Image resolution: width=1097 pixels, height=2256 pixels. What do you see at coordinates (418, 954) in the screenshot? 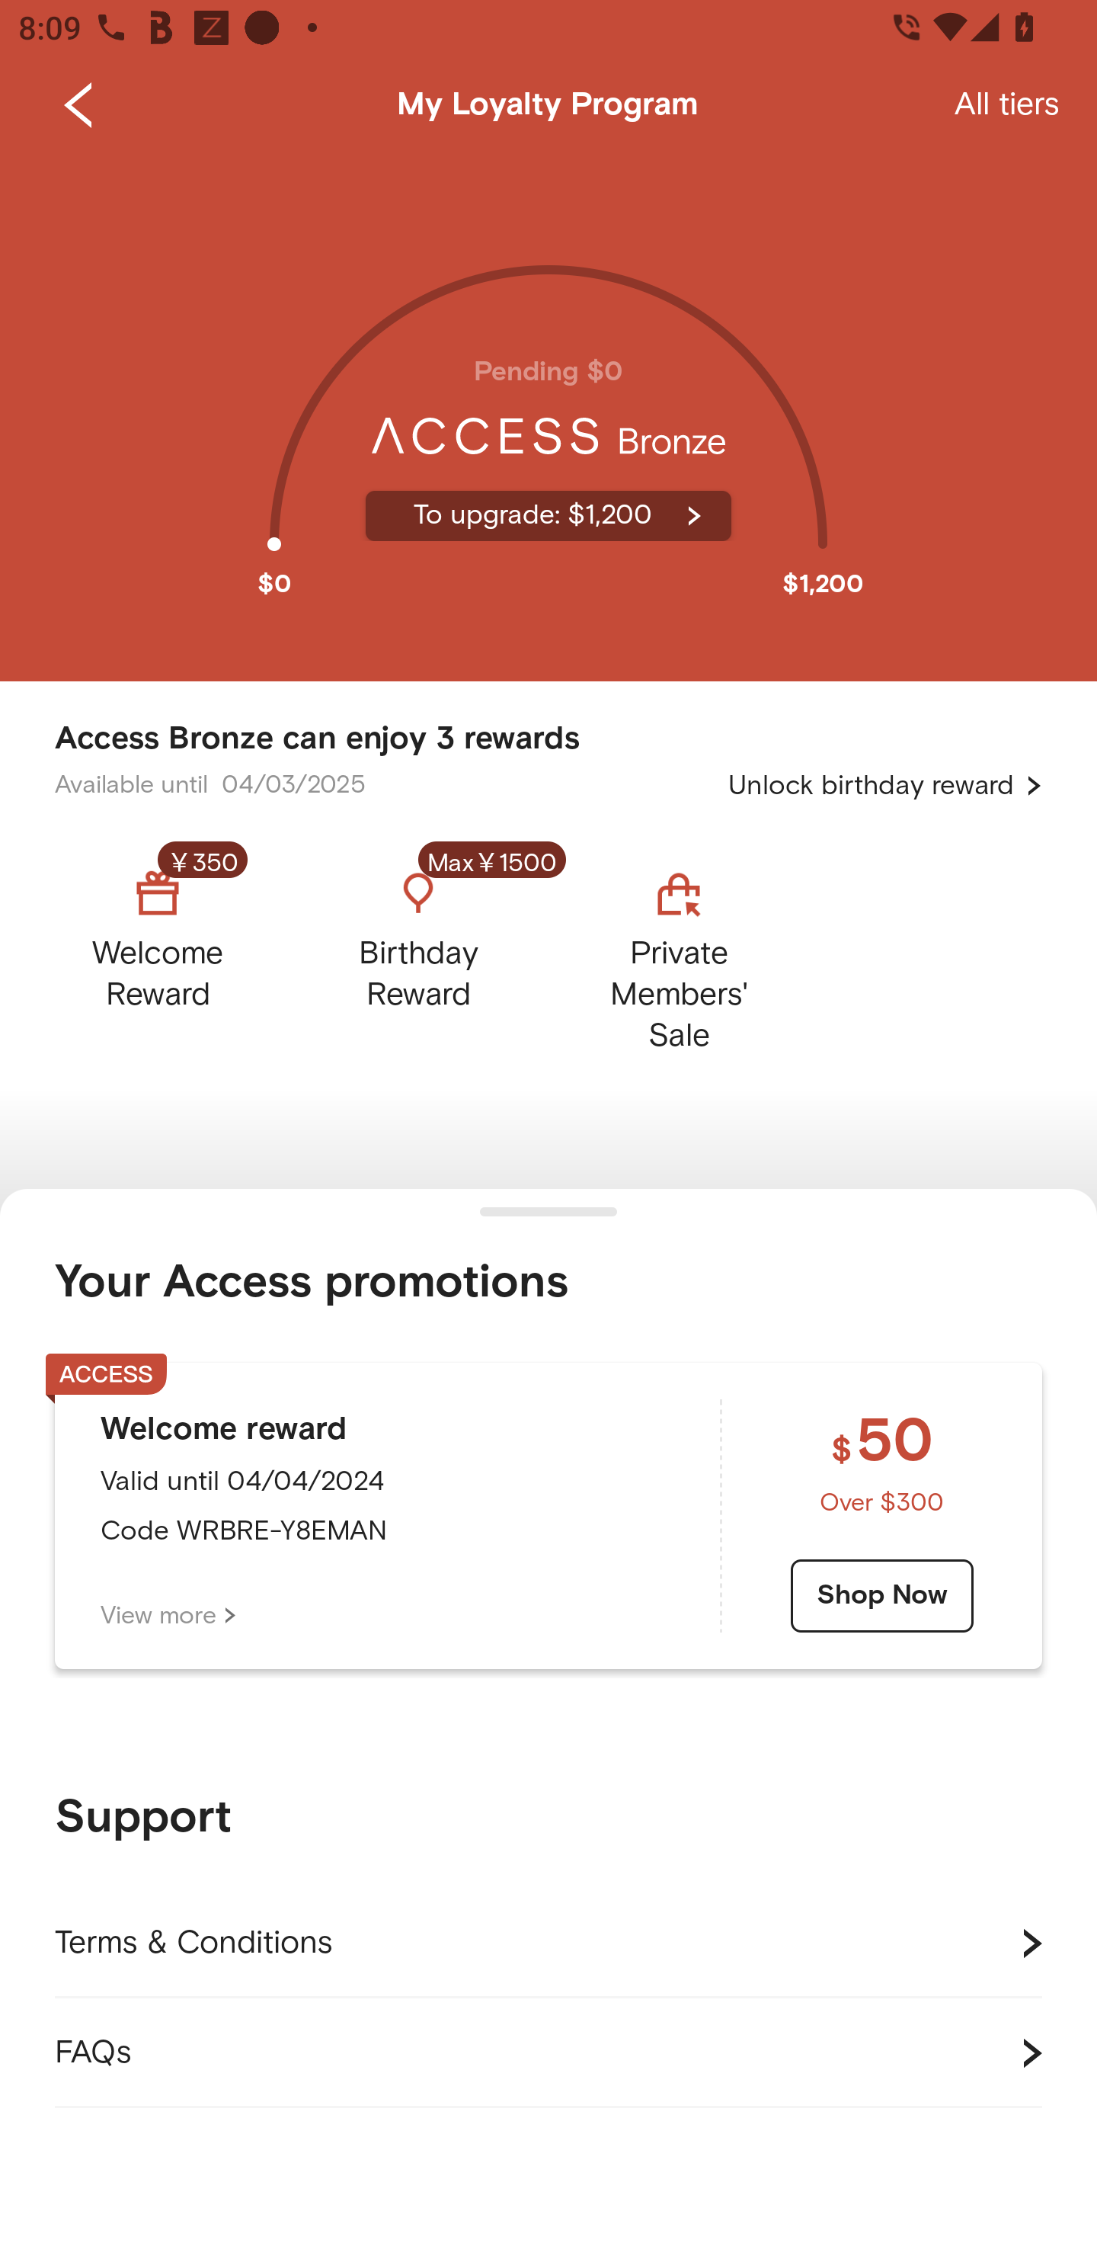
I see `Max￥1500 Birthday Reward` at bounding box center [418, 954].